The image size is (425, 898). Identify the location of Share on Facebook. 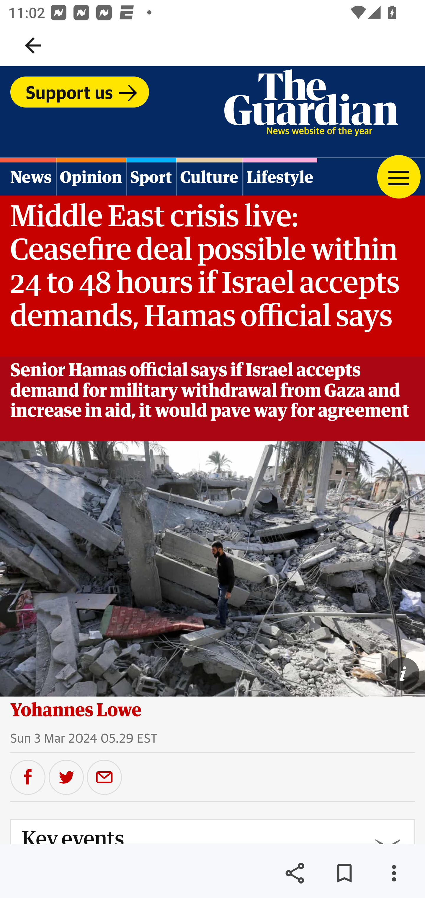
(28, 777).